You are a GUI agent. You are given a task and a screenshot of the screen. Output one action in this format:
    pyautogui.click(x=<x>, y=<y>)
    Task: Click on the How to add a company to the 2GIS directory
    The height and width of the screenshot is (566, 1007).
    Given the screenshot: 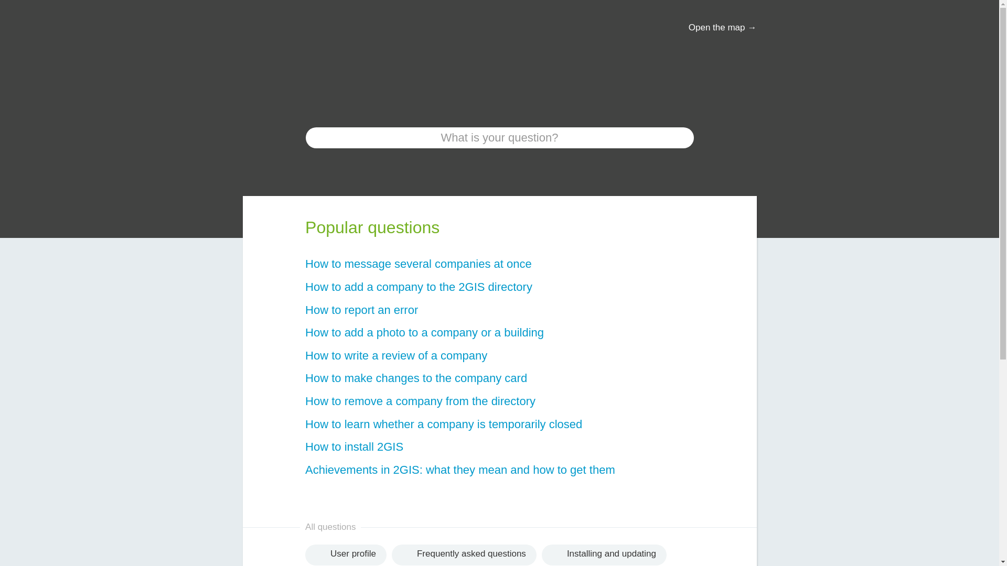 What is the action you would take?
    pyautogui.click(x=499, y=287)
    